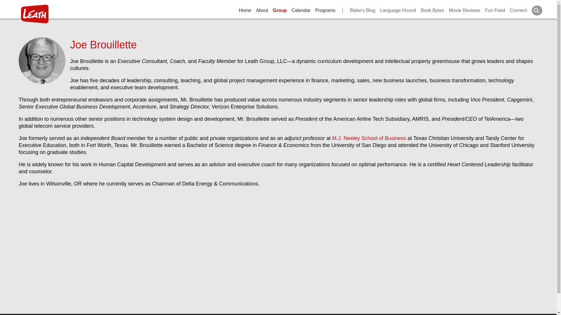  Describe the element at coordinates (370, 138) in the screenshot. I see `M.J. Neeley School of Business` at that location.